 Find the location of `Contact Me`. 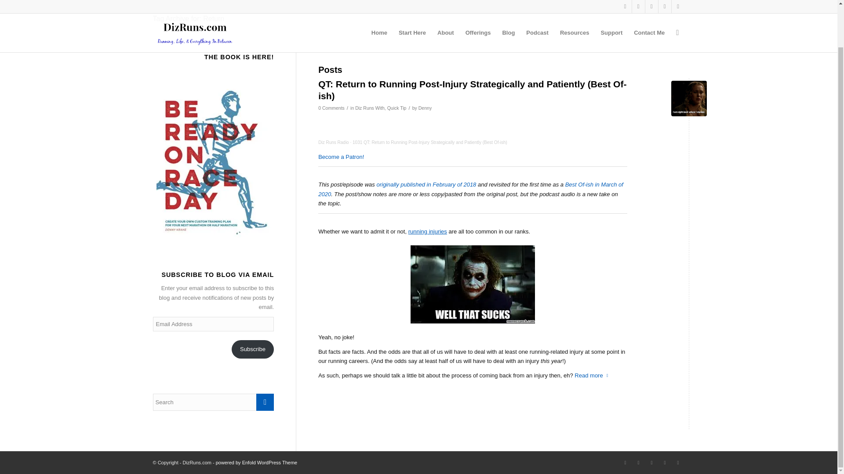

Contact Me is located at coordinates (649, 3).